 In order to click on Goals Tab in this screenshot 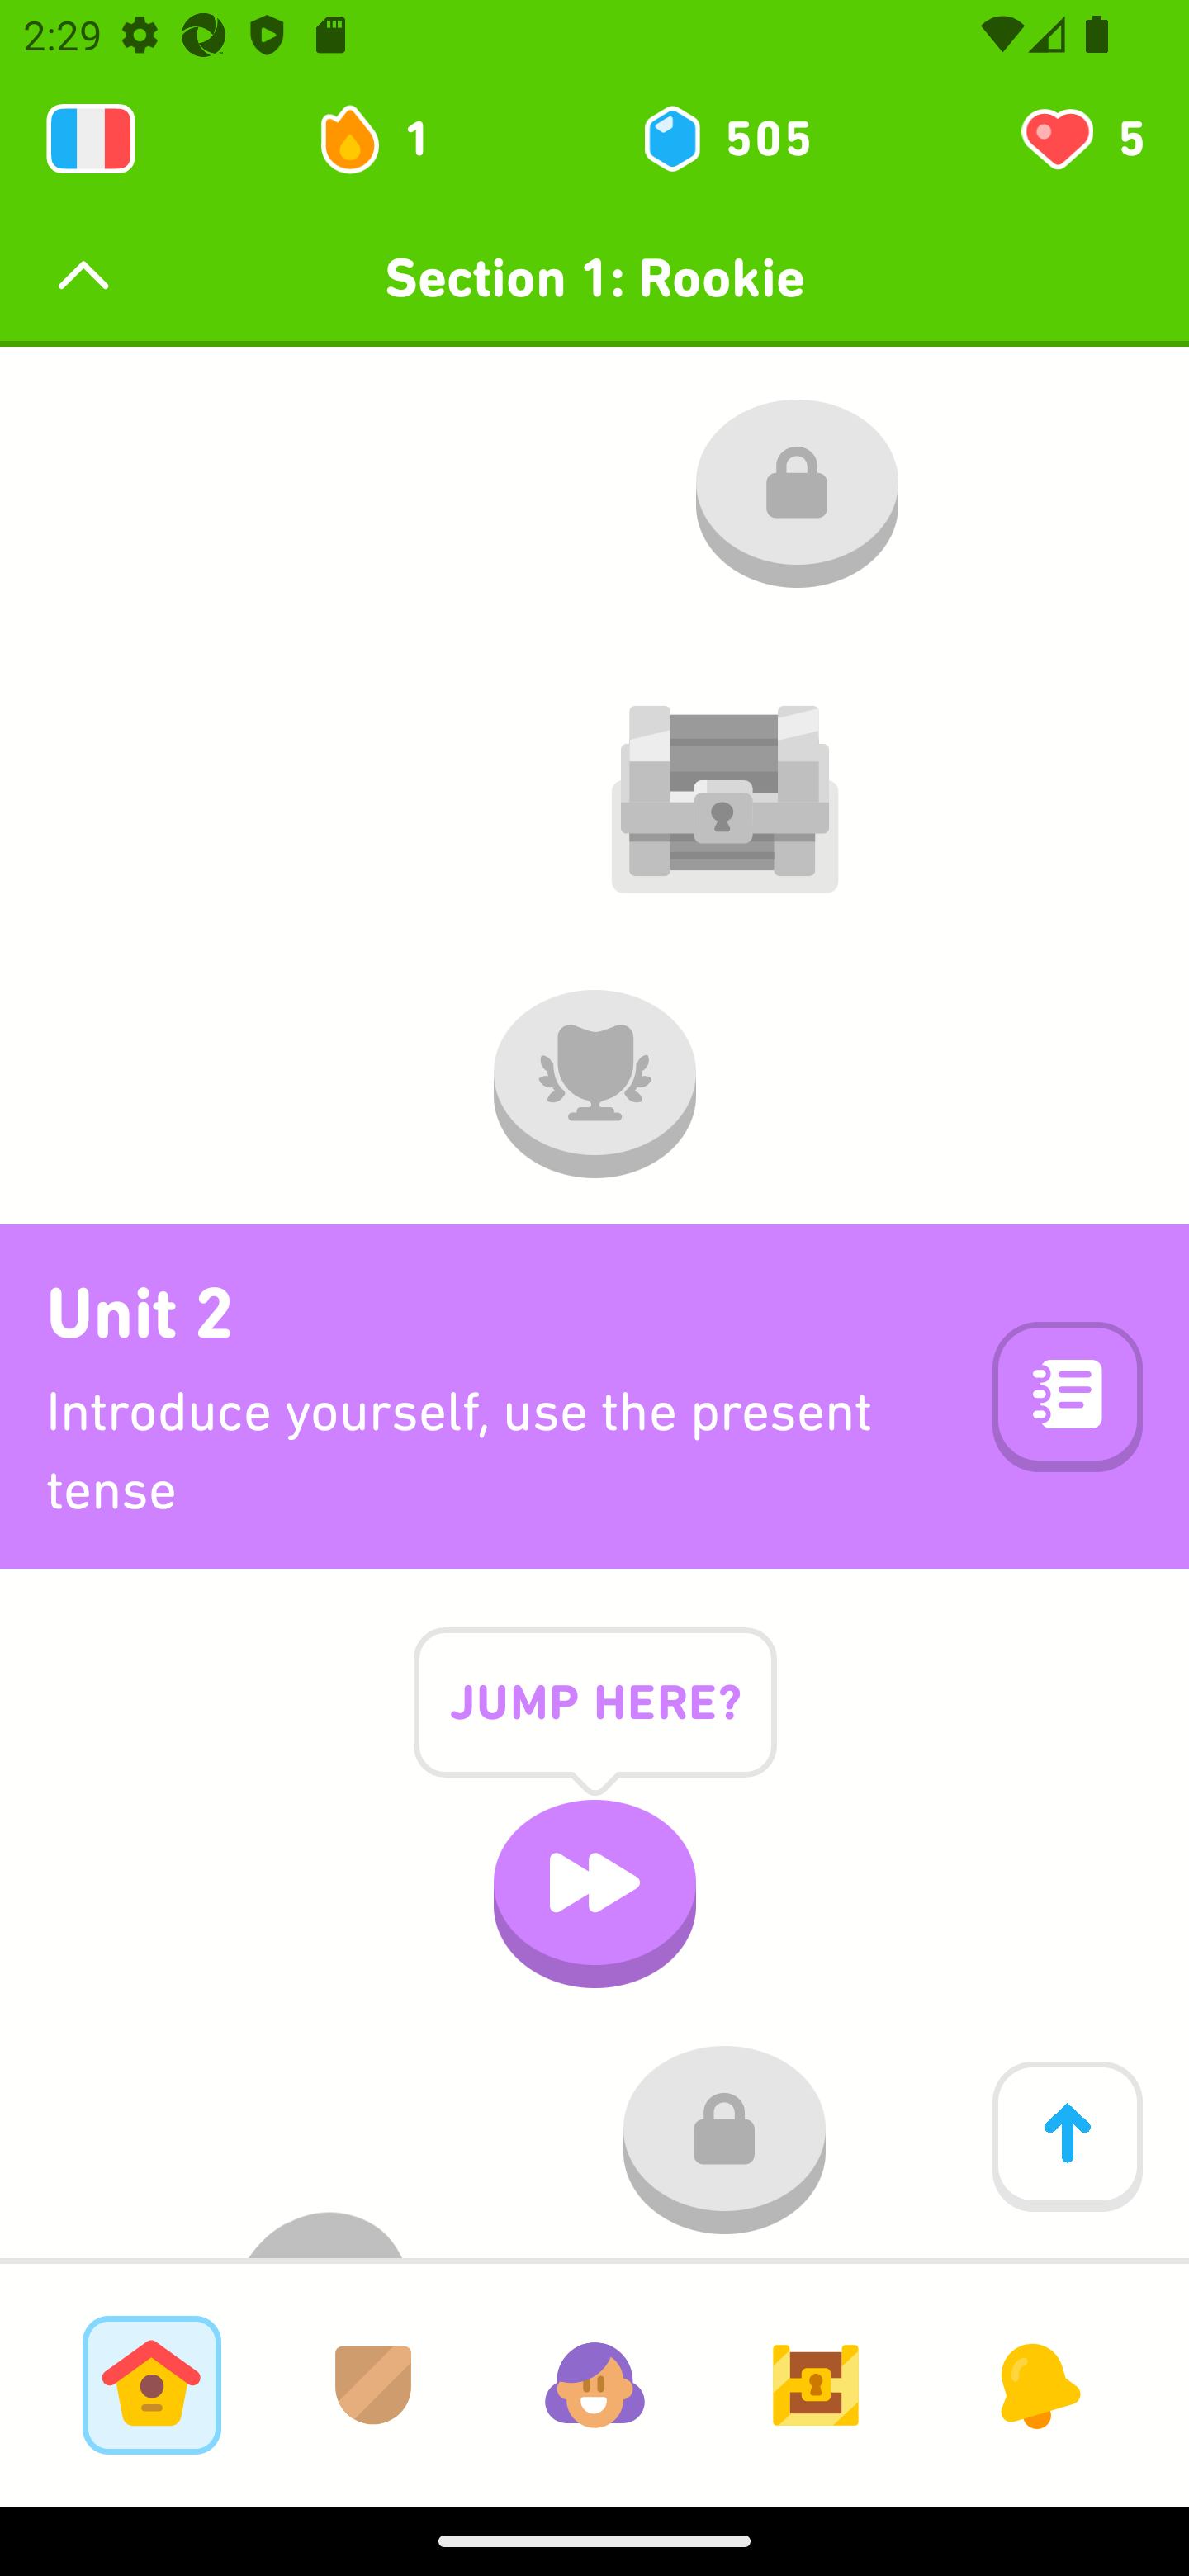, I will do `click(816, 2384)`.